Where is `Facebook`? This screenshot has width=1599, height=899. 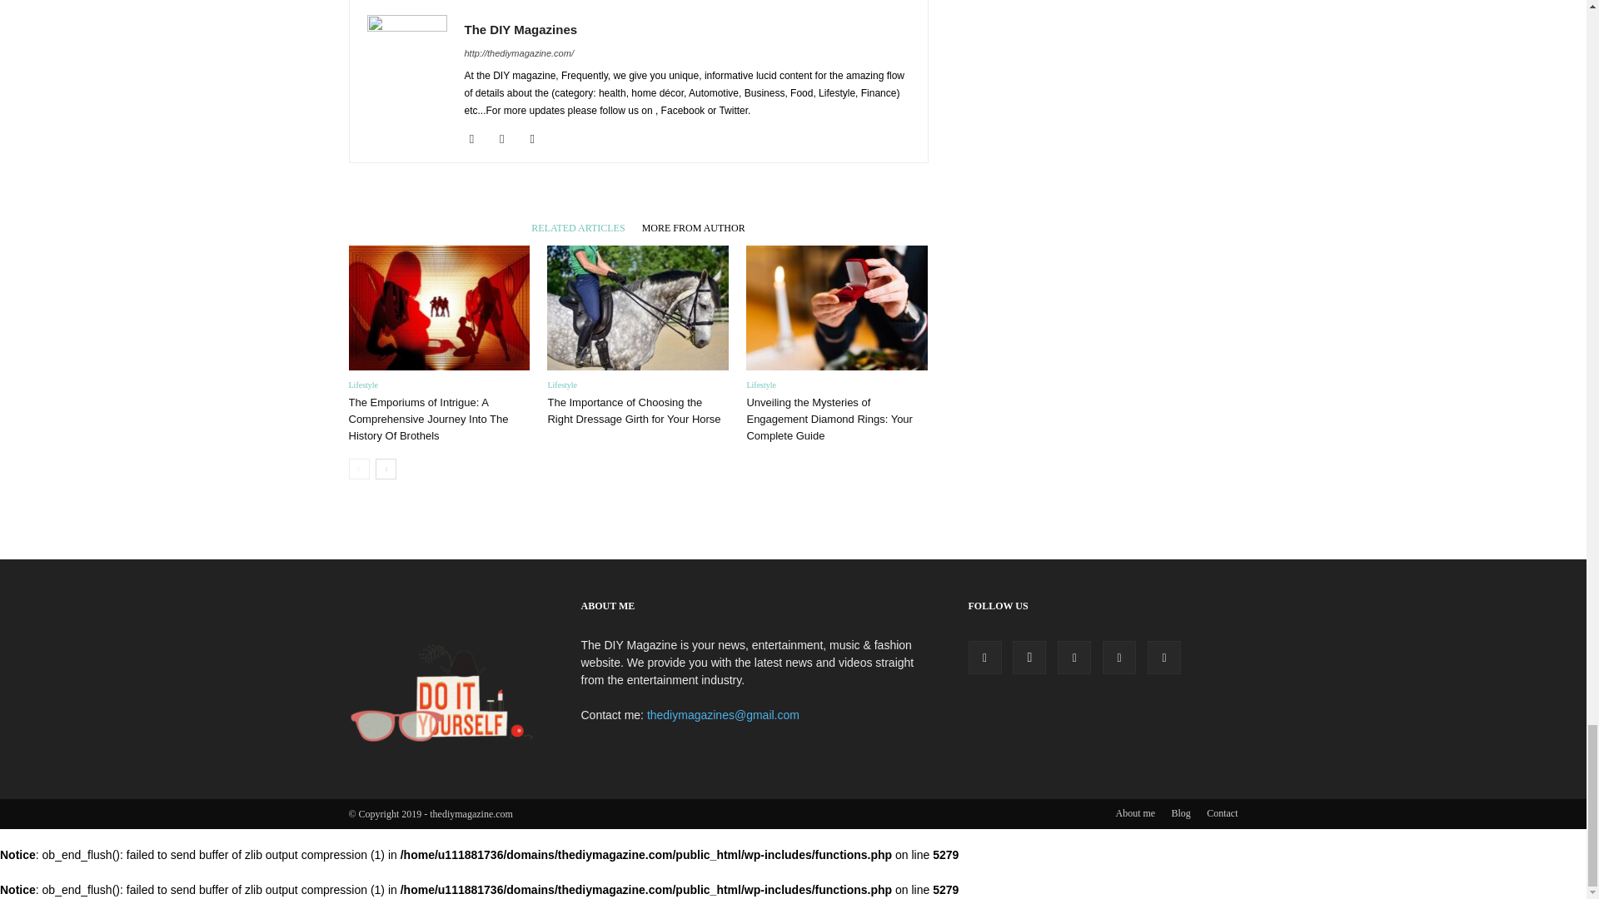 Facebook is located at coordinates (478, 139).